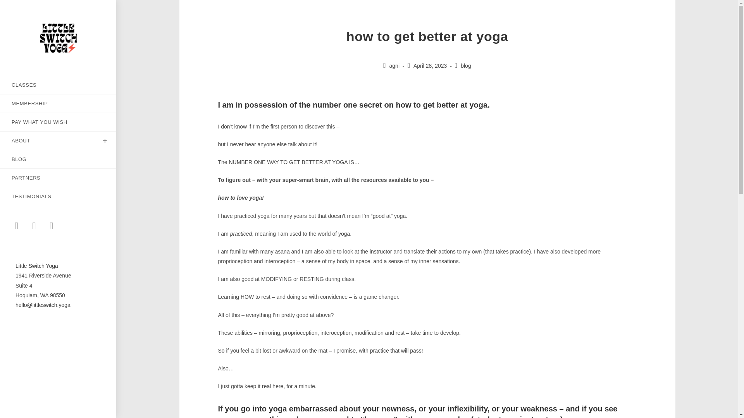 The image size is (744, 418). I want to click on PAY WHAT YOU WISH, so click(58, 122).